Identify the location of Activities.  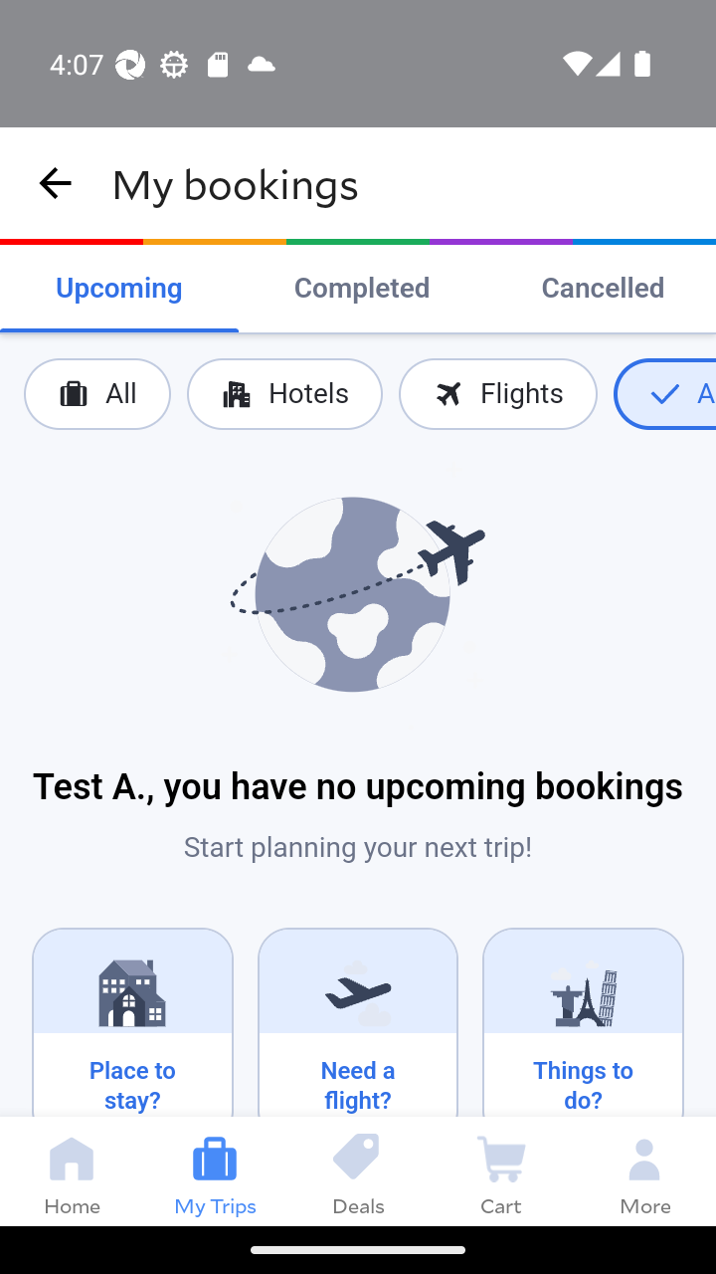
(664, 394).